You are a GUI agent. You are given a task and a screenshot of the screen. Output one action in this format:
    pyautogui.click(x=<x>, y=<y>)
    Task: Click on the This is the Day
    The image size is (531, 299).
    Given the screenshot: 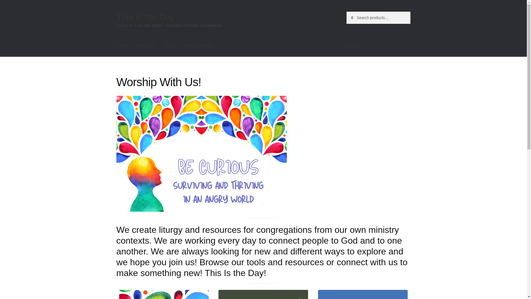 What is the action you would take?
    pyautogui.click(x=145, y=17)
    